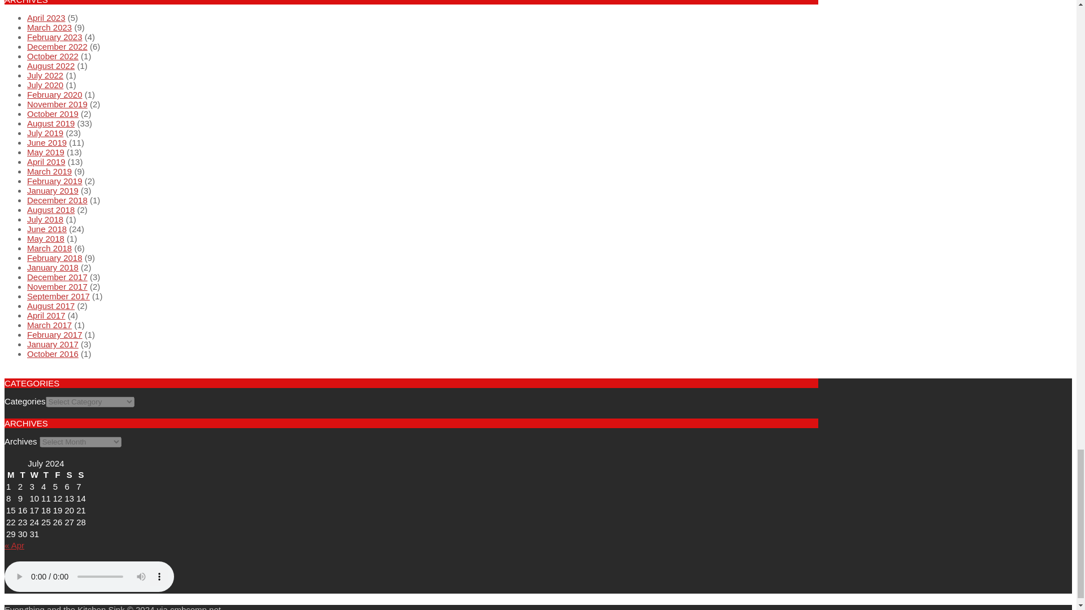 The height and width of the screenshot is (610, 1085). Describe the element at coordinates (10, 474) in the screenshot. I see `Monday` at that location.